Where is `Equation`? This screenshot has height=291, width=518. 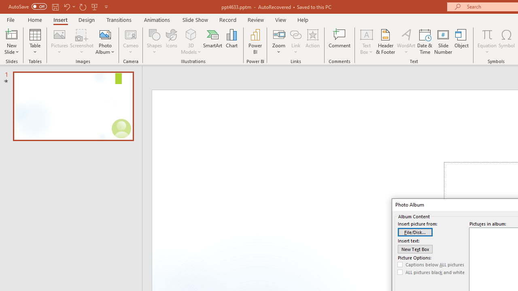
Equation is located at coordinates (487, 41).